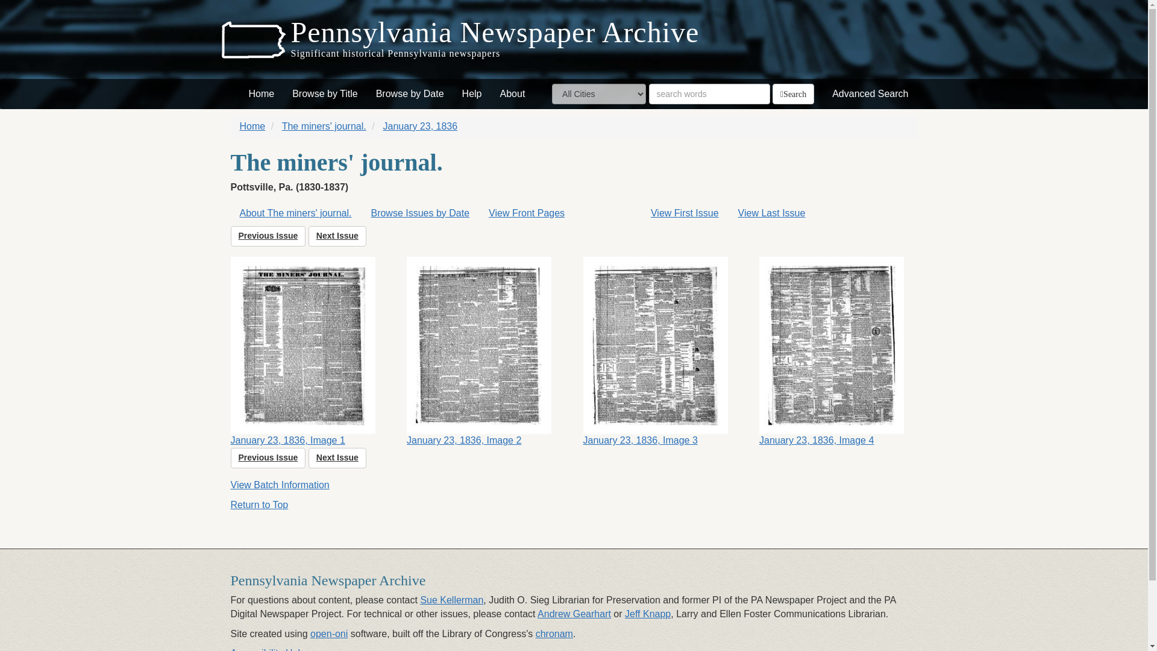 The image size is (1157, 651). Describe the element at coordinates (472, 94) in the screenshot. I see `Help` at that location.